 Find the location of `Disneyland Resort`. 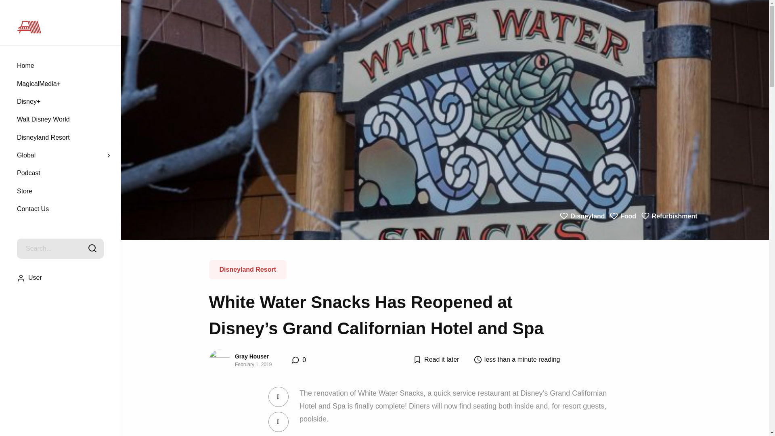

Disneyland Resort is located at coordinates (248, 270).